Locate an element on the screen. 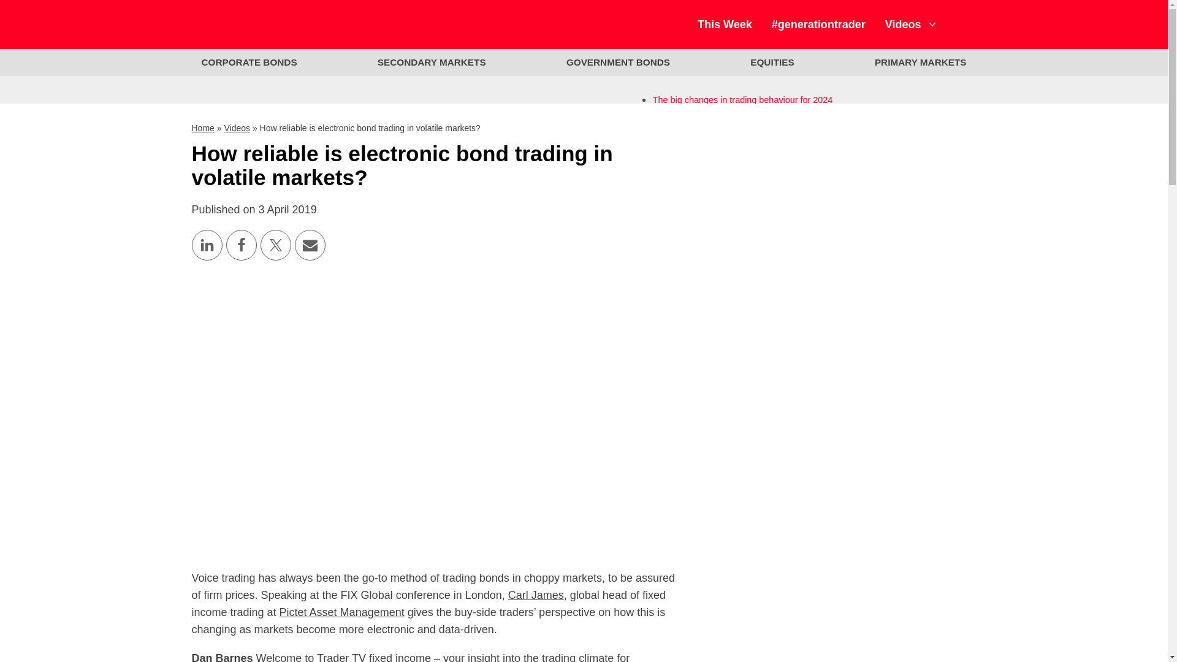 The height and width of the screenshot is (662, 1177). The big changes in trading behaviour for 2024 is located at coordinates (743, 99).